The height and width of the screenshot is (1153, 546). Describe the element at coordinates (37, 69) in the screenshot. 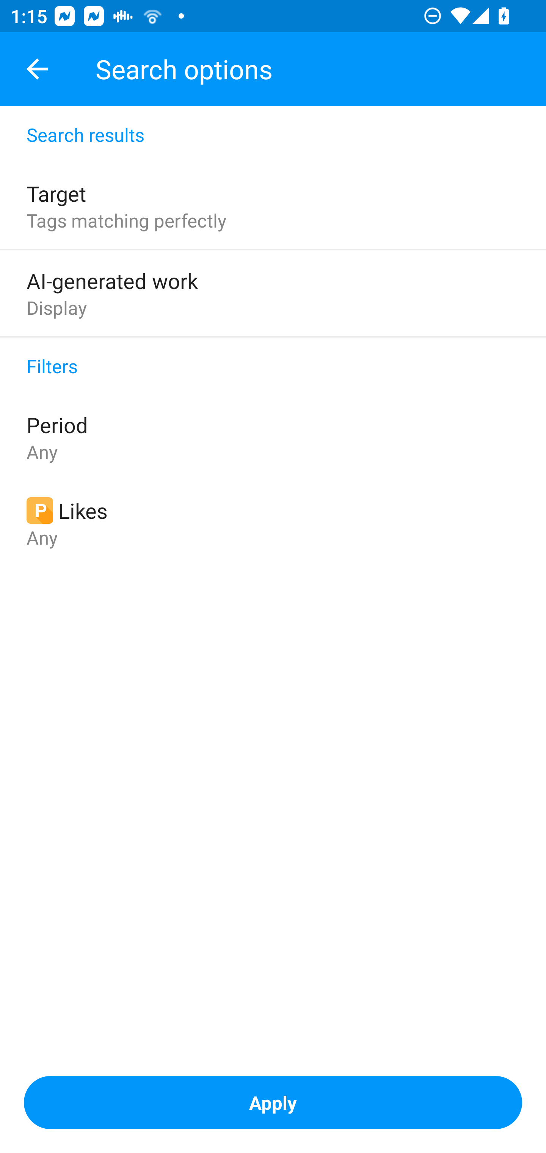

I see `Navigate up` at that location.